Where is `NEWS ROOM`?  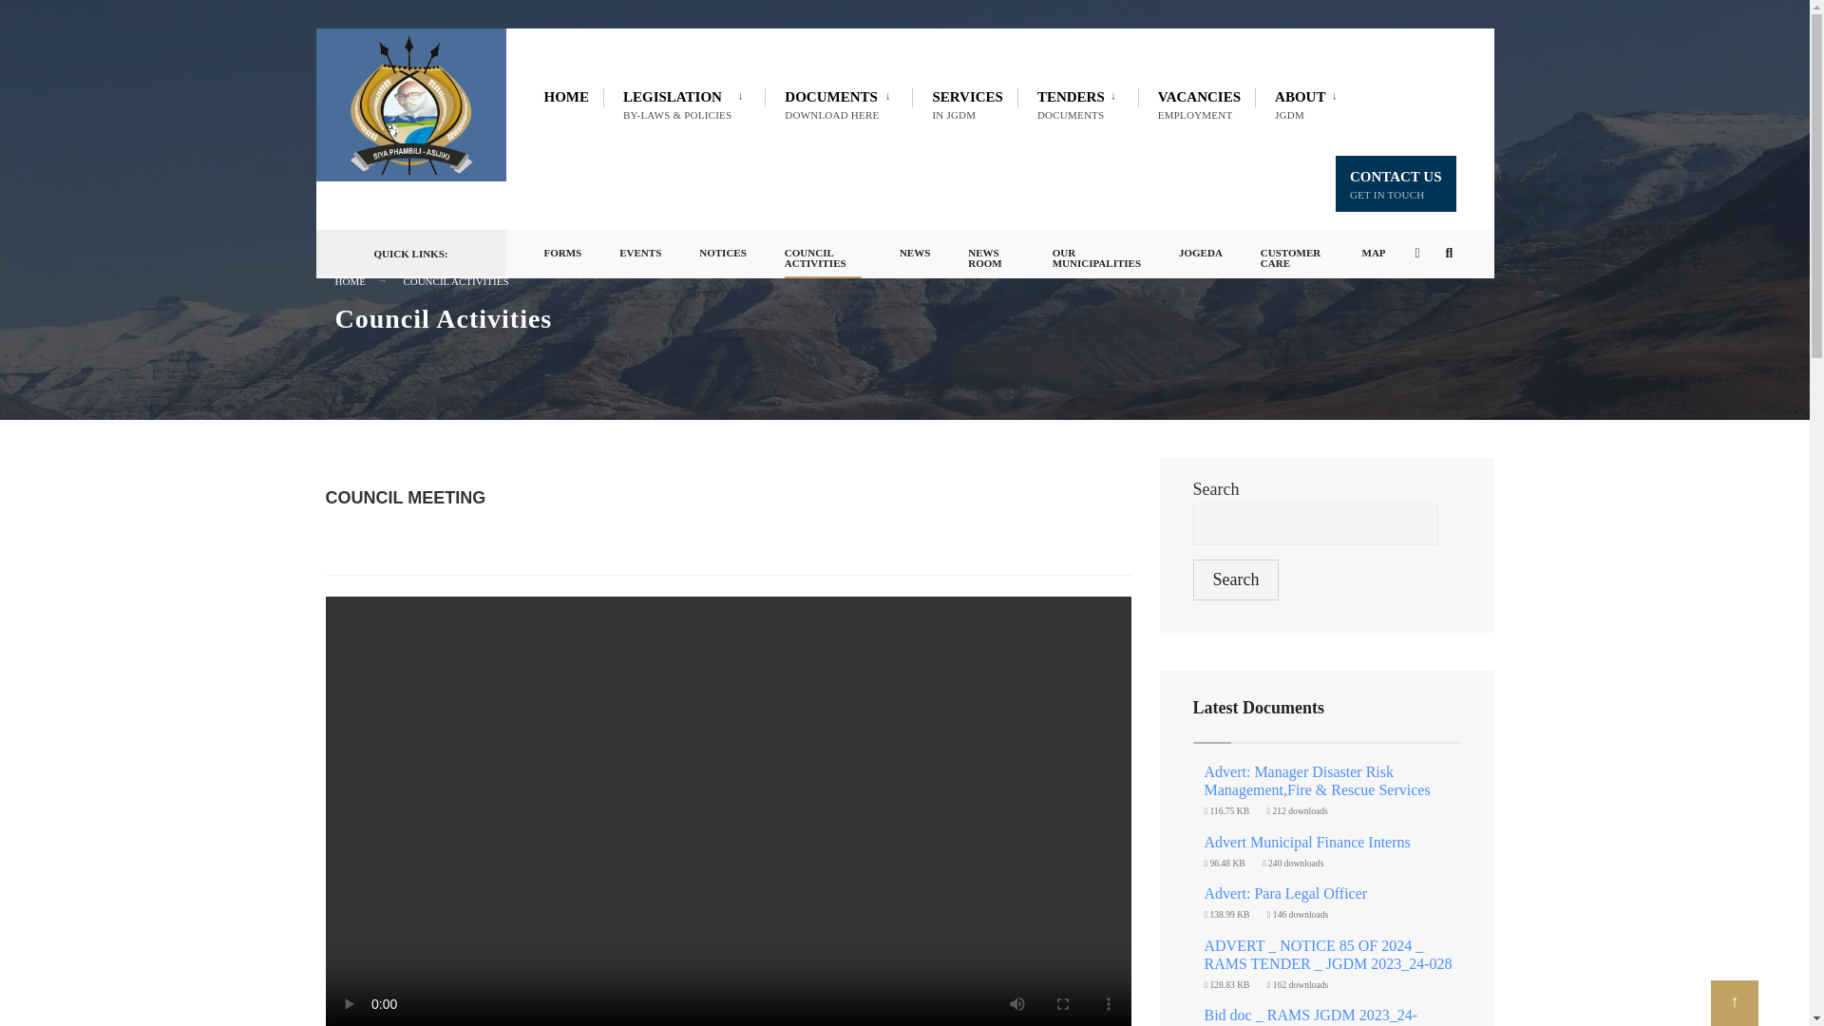
NEWS ROOM is located at coordinates (566, 96).